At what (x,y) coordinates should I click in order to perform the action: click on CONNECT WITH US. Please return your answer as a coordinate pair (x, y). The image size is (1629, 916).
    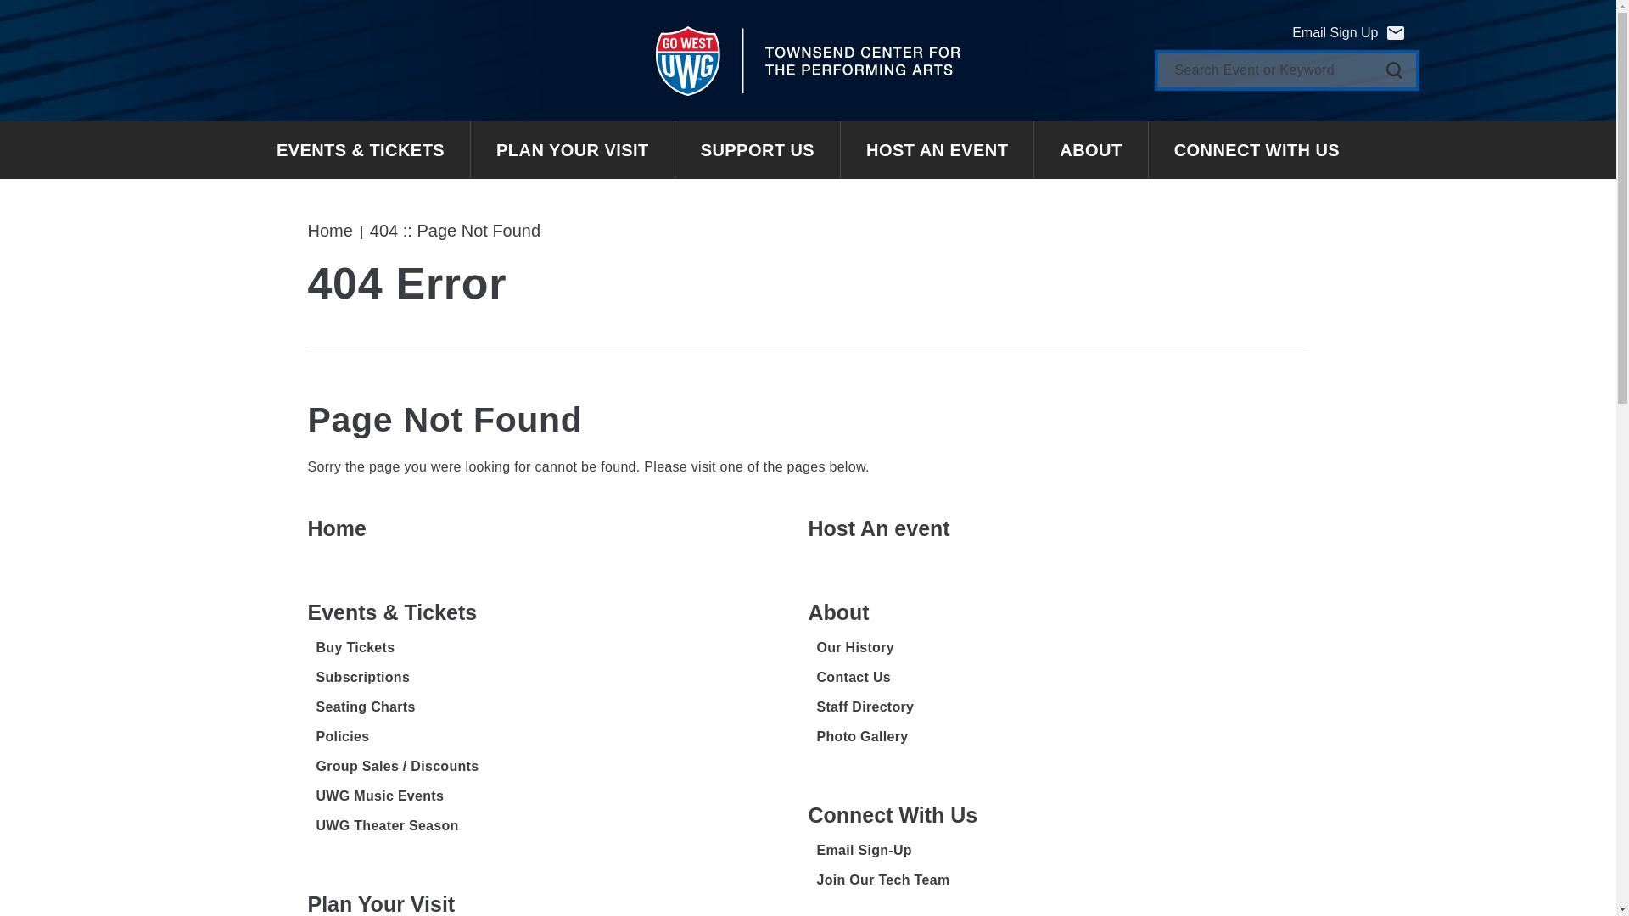
    Looking at the image, I should click on (1256, 149).